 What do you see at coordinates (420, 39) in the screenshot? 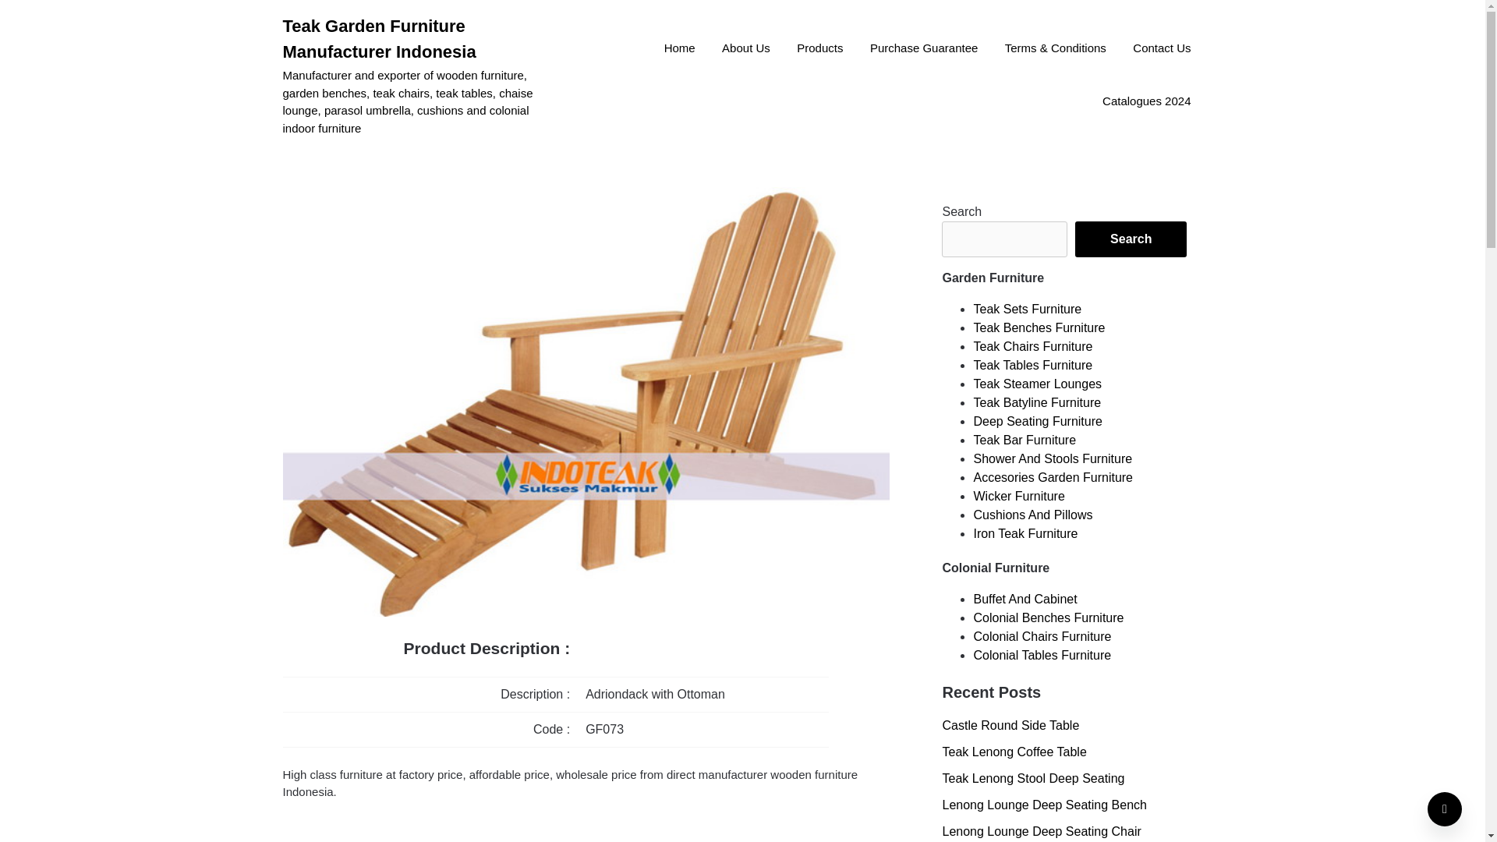
I see `Teak Garden Furniture Manufacturer Indonesia` at bounding box center [420, 39].